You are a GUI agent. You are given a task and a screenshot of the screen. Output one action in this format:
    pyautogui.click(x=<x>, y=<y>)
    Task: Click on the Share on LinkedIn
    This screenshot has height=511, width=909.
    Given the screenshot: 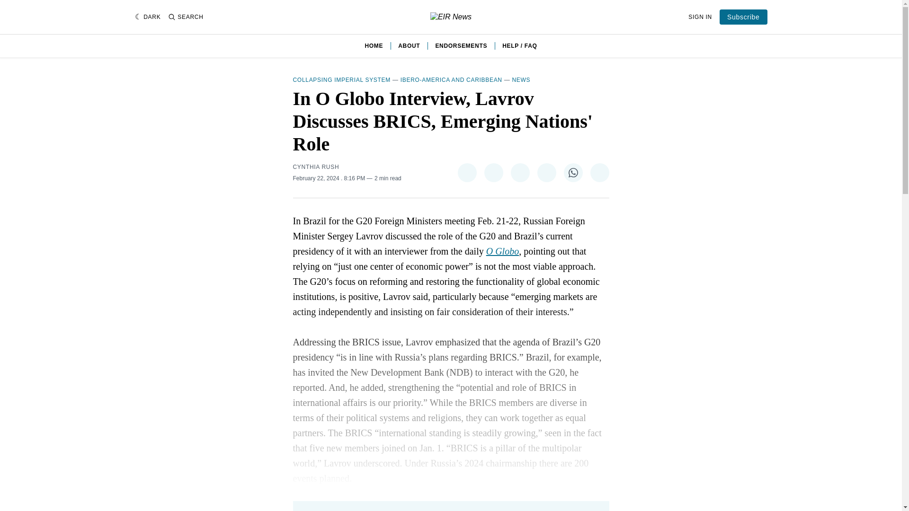 What is the action you would take?
    pyautogui.click(x=546, y=172)
    